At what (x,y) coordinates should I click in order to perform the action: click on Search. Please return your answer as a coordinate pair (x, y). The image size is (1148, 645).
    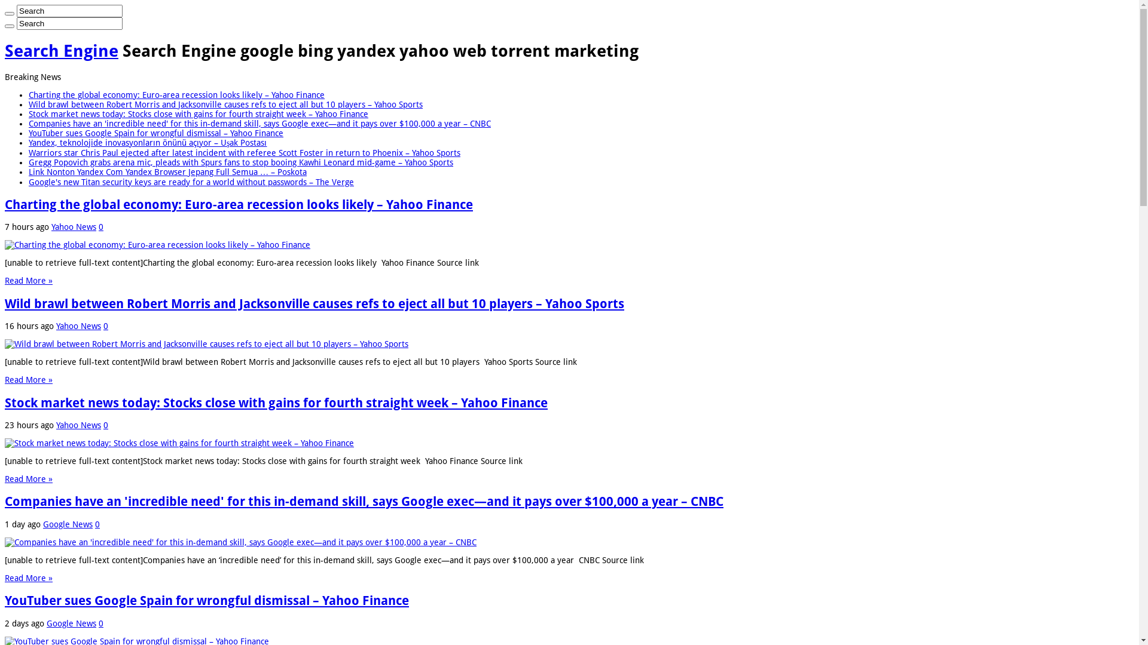
    Looking at the image, I should click on (69, 24).